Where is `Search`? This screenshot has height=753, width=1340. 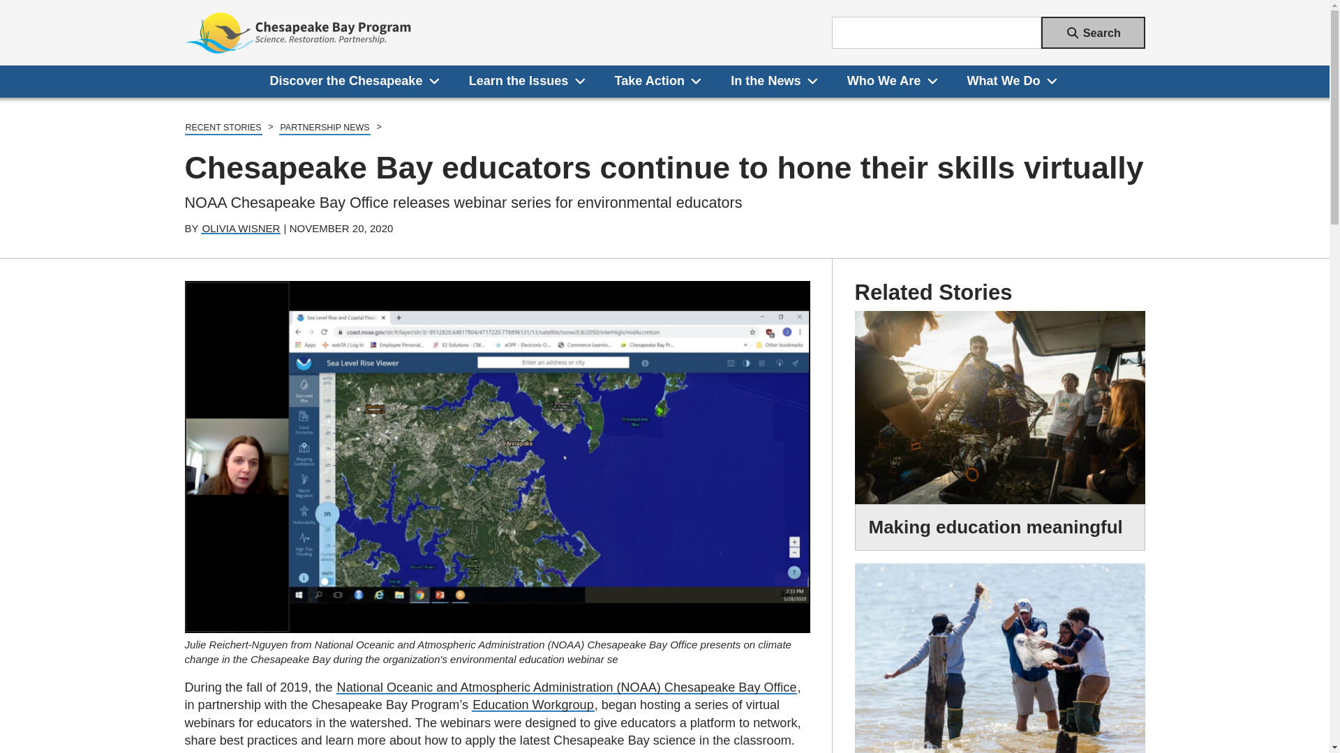
Search is located at coordinates (1093, 32).